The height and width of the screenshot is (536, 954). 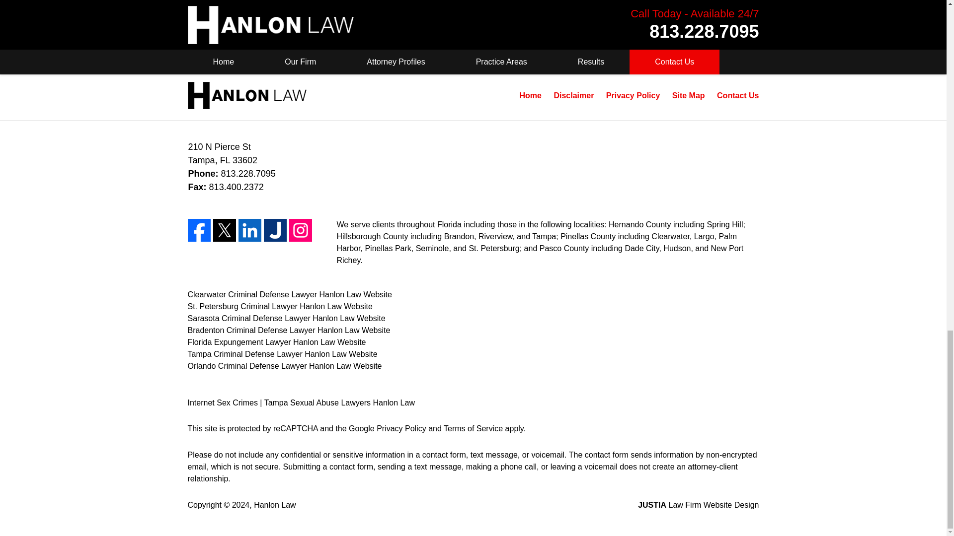 I want to click on Facebook, so click(x=199, y=230).